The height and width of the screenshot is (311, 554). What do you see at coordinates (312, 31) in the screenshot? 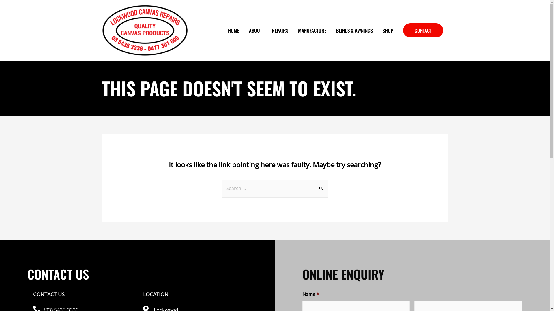
I see `MANUFACTURE` at bounding box center [312, 31].